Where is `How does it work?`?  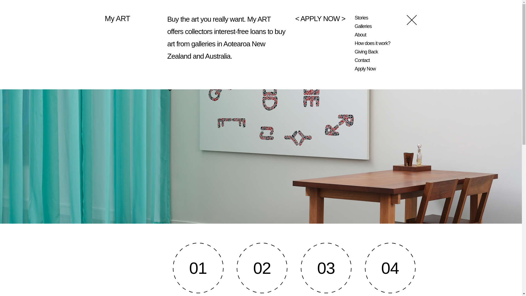
How does it work? is located at coordinates (372, 43).